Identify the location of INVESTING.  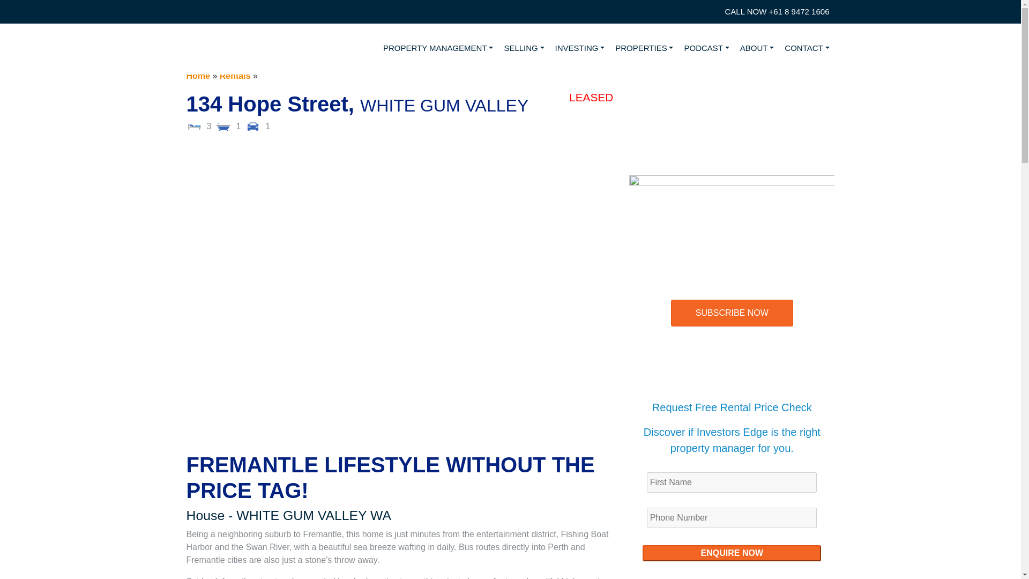
(580, 48).